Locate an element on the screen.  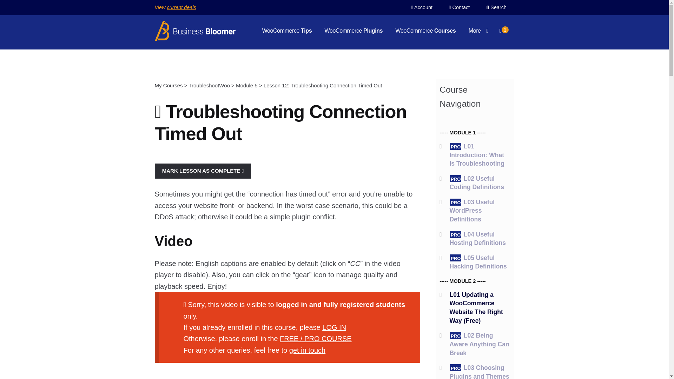
WooCommerce Courses is located at coordinates (426, 31).